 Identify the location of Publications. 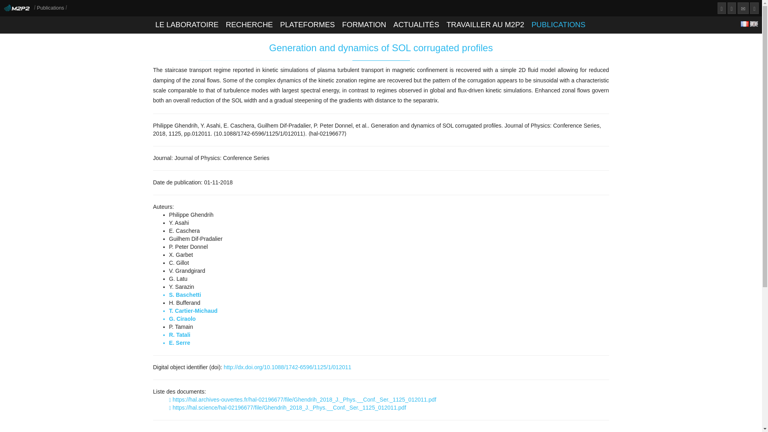
(51, 8).